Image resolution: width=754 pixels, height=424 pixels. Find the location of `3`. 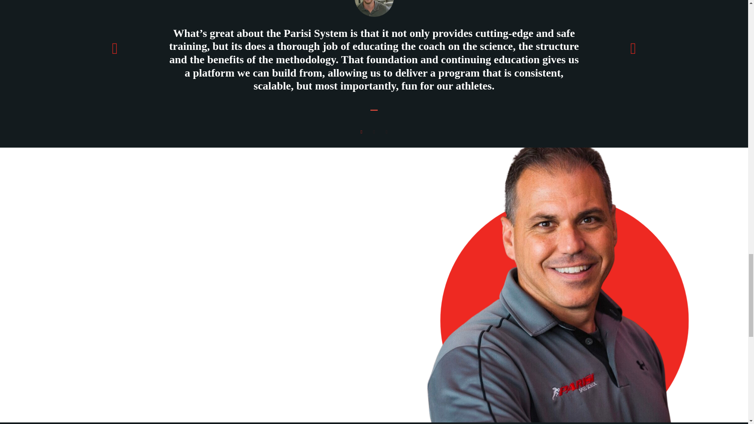

3 is located at coordinates (386, 132).